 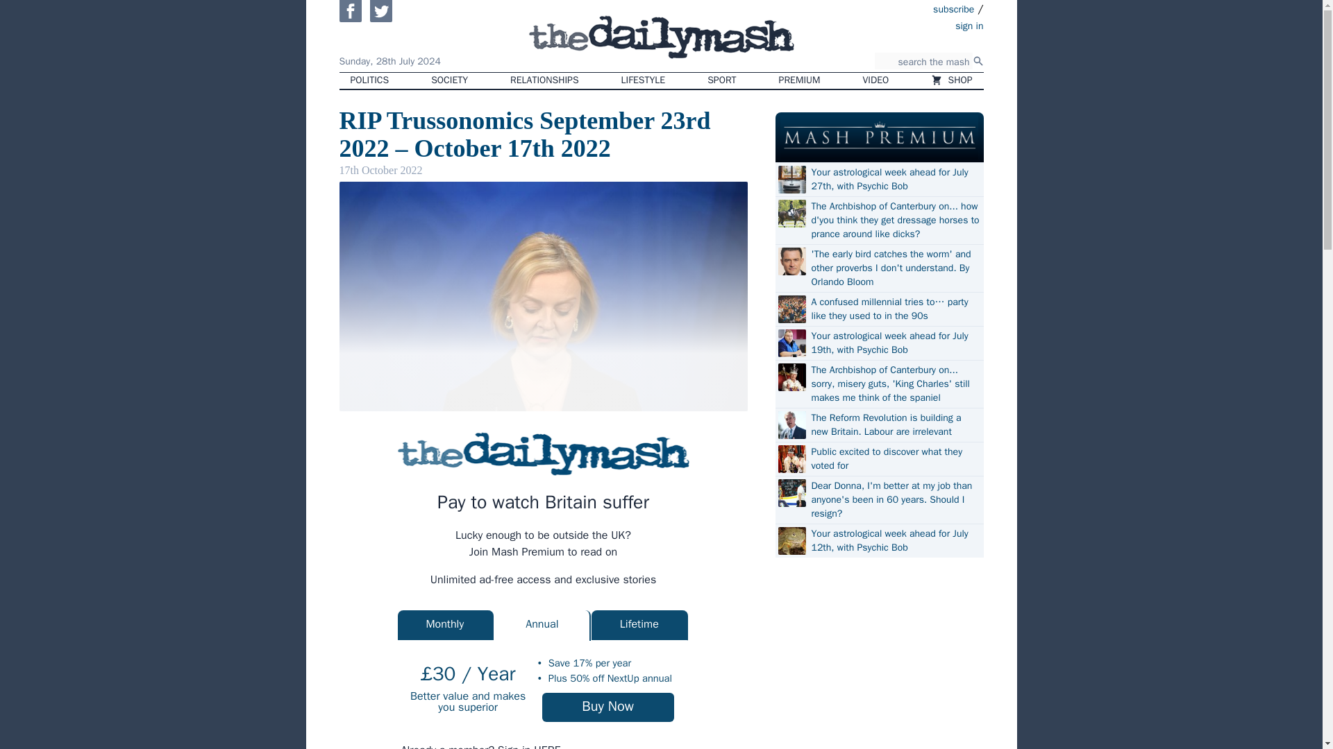 What do you see at coordinates (721, 80) in the screenshot?
I see `SPORT` at bounding box center [721, 80].